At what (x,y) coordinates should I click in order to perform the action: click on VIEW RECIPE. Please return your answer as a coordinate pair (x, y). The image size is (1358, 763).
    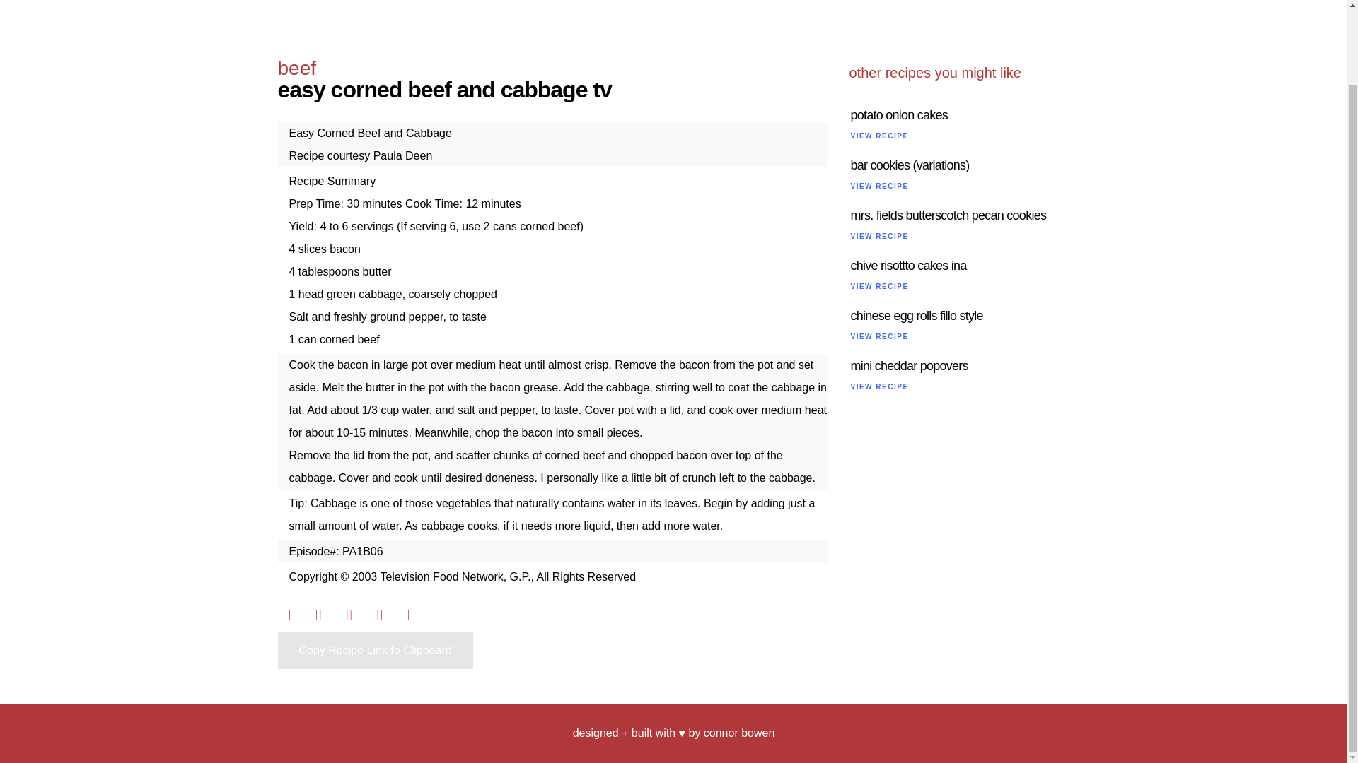
    Looking at the image, I should click on (878, 186).